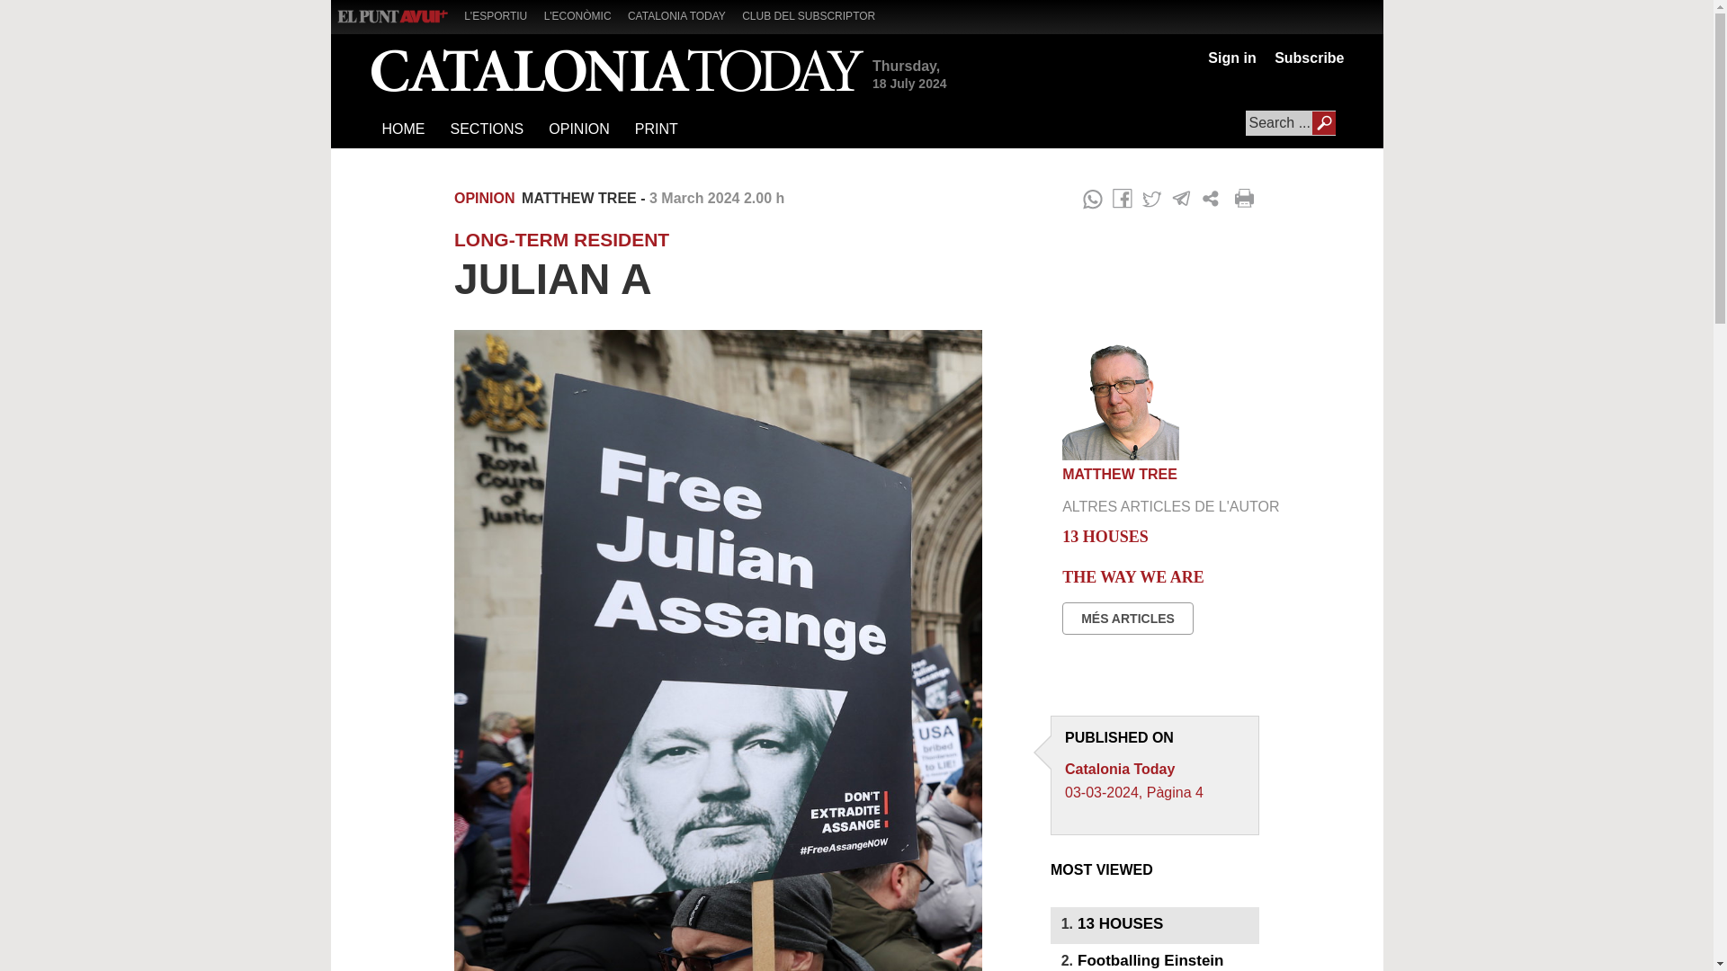 This screenshot has height=971, width=1727. Describe the element at coordinates (1304, 58) in the screenshot. I see `Subscribe` at that location.